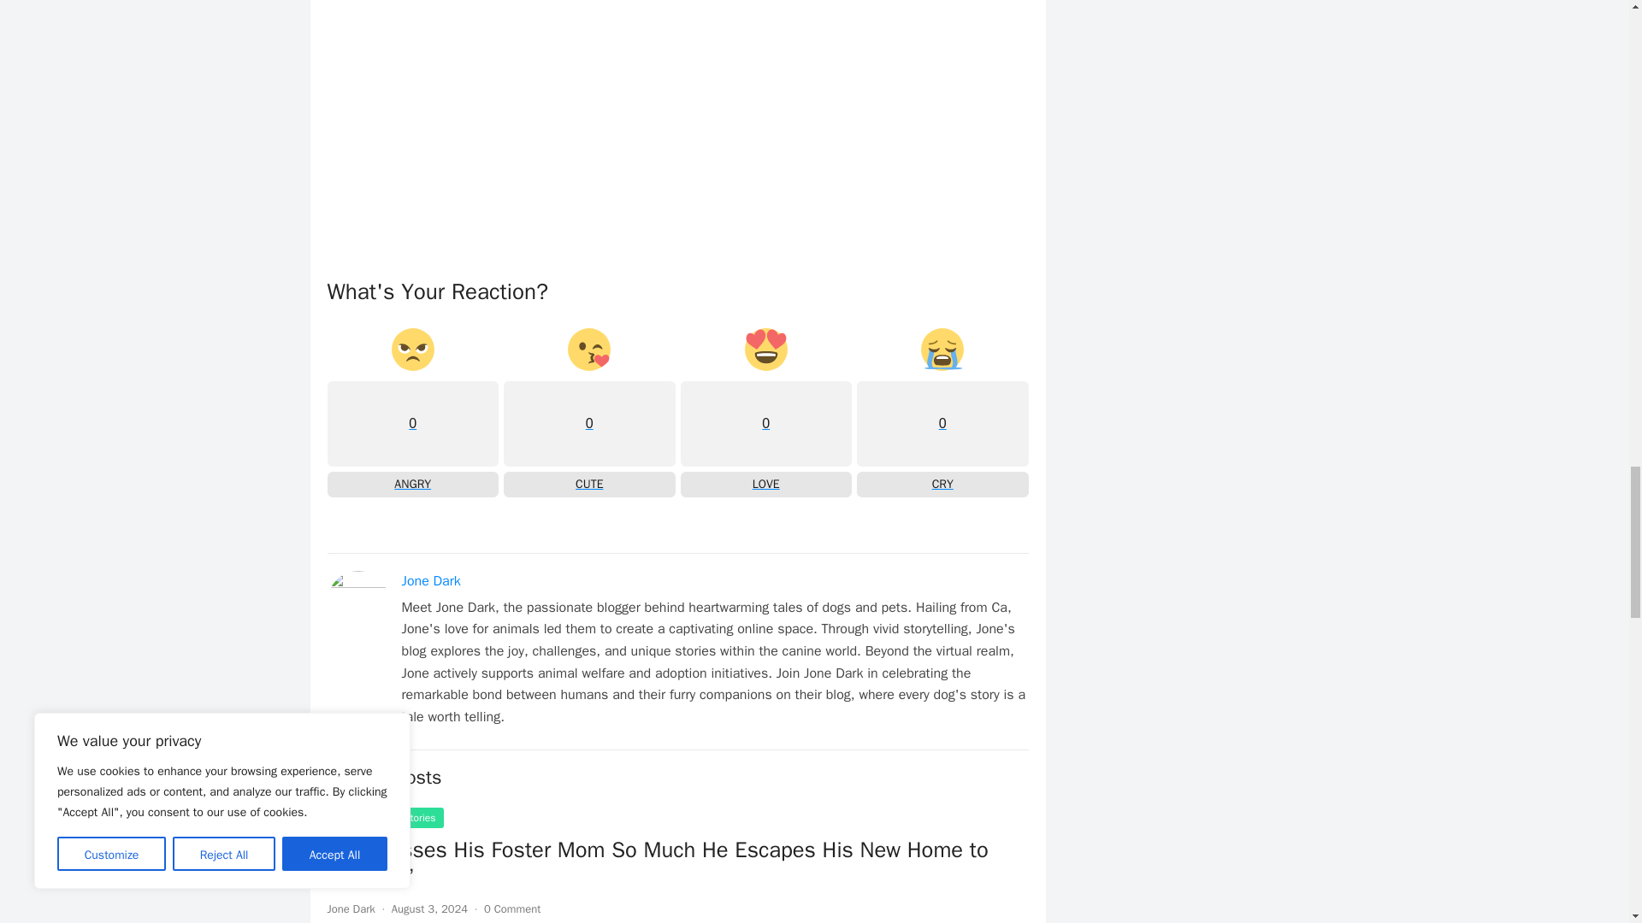 Image resolution: width=1642 pixels, height=923 pixels. What do you see at coordinates (351, 909) in the screenshot?
I see `Dog's Birthday Stories` at bounding box center [351, 909].